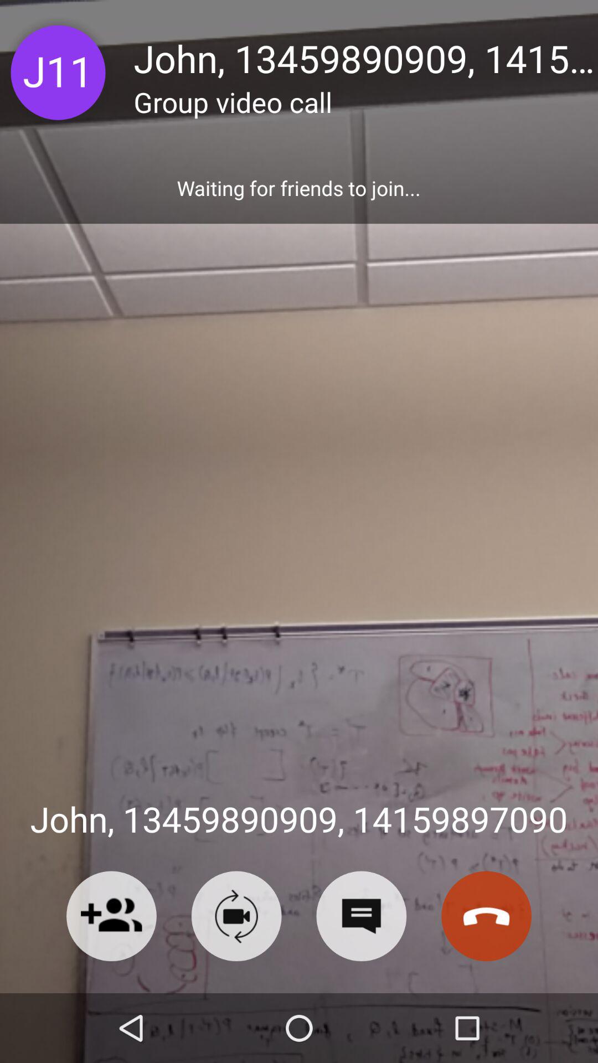 The height and width of the screenshot is (1063, 598). I want to click on add friends, so click(111, 916).